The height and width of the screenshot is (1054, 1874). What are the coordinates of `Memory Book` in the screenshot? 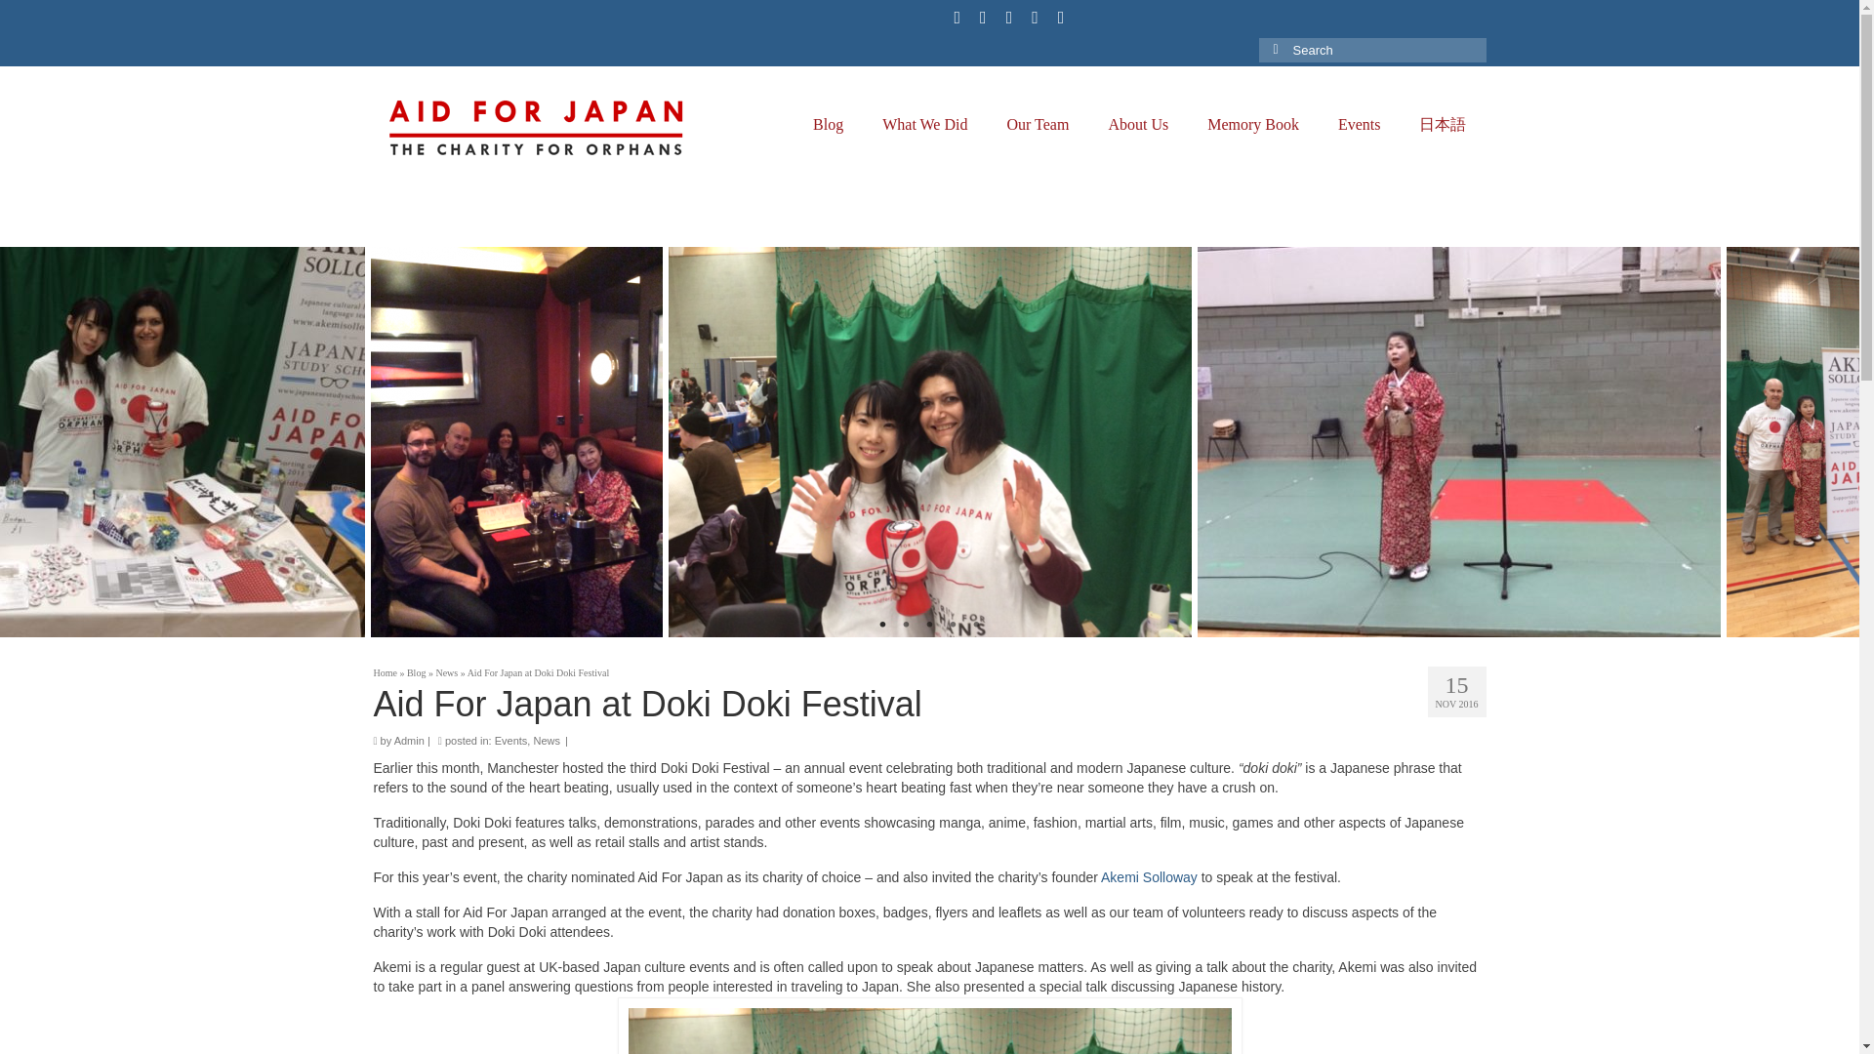 It's located at (1253, 125).